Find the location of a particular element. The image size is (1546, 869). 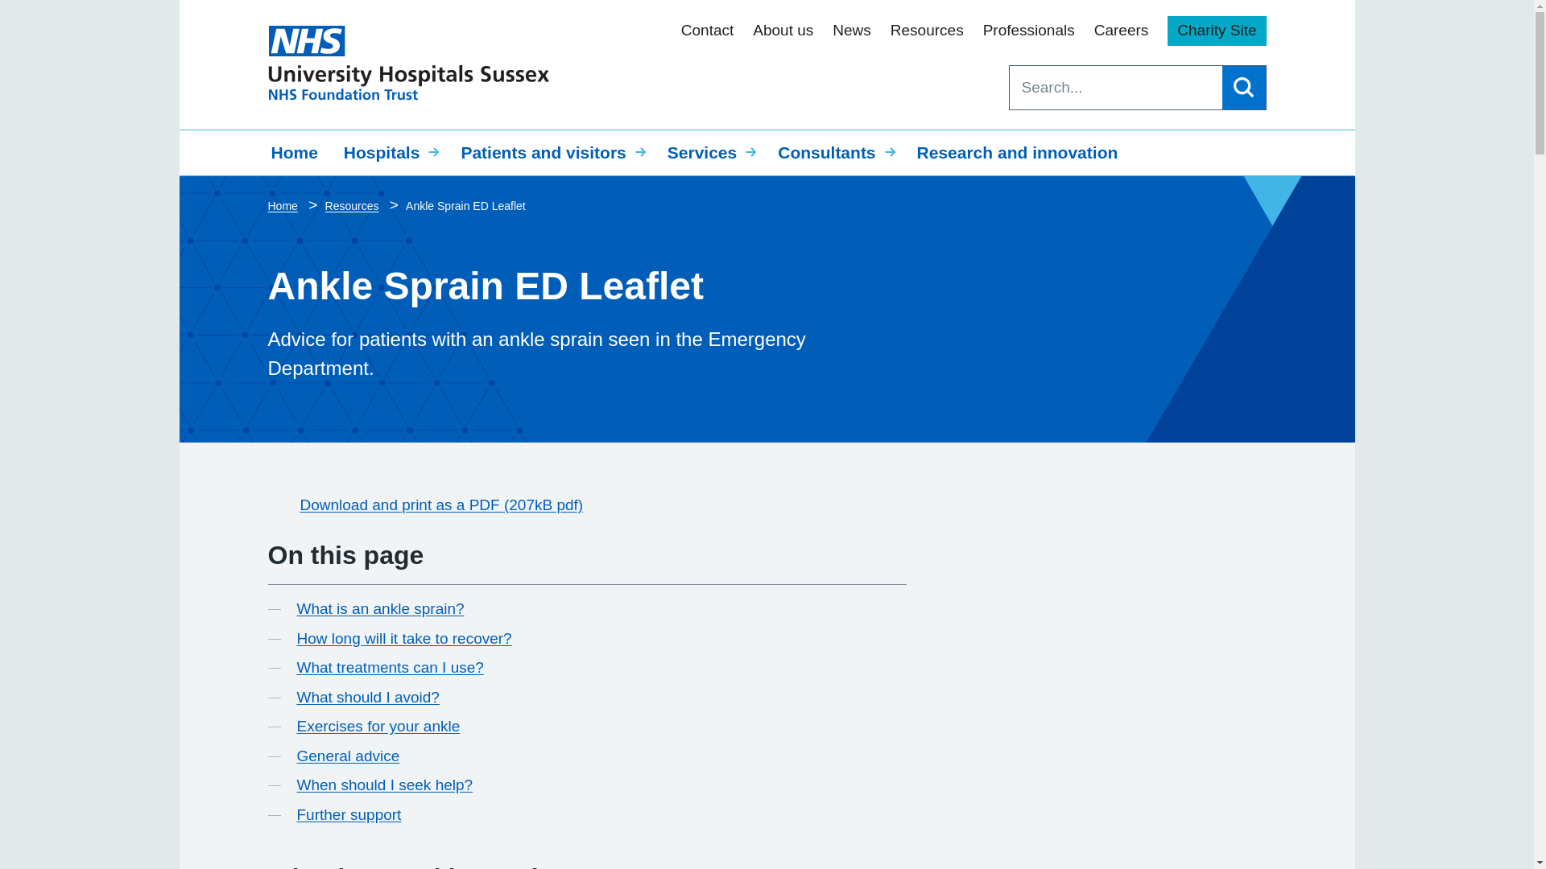

Contact is located at coordinates (707, 31).